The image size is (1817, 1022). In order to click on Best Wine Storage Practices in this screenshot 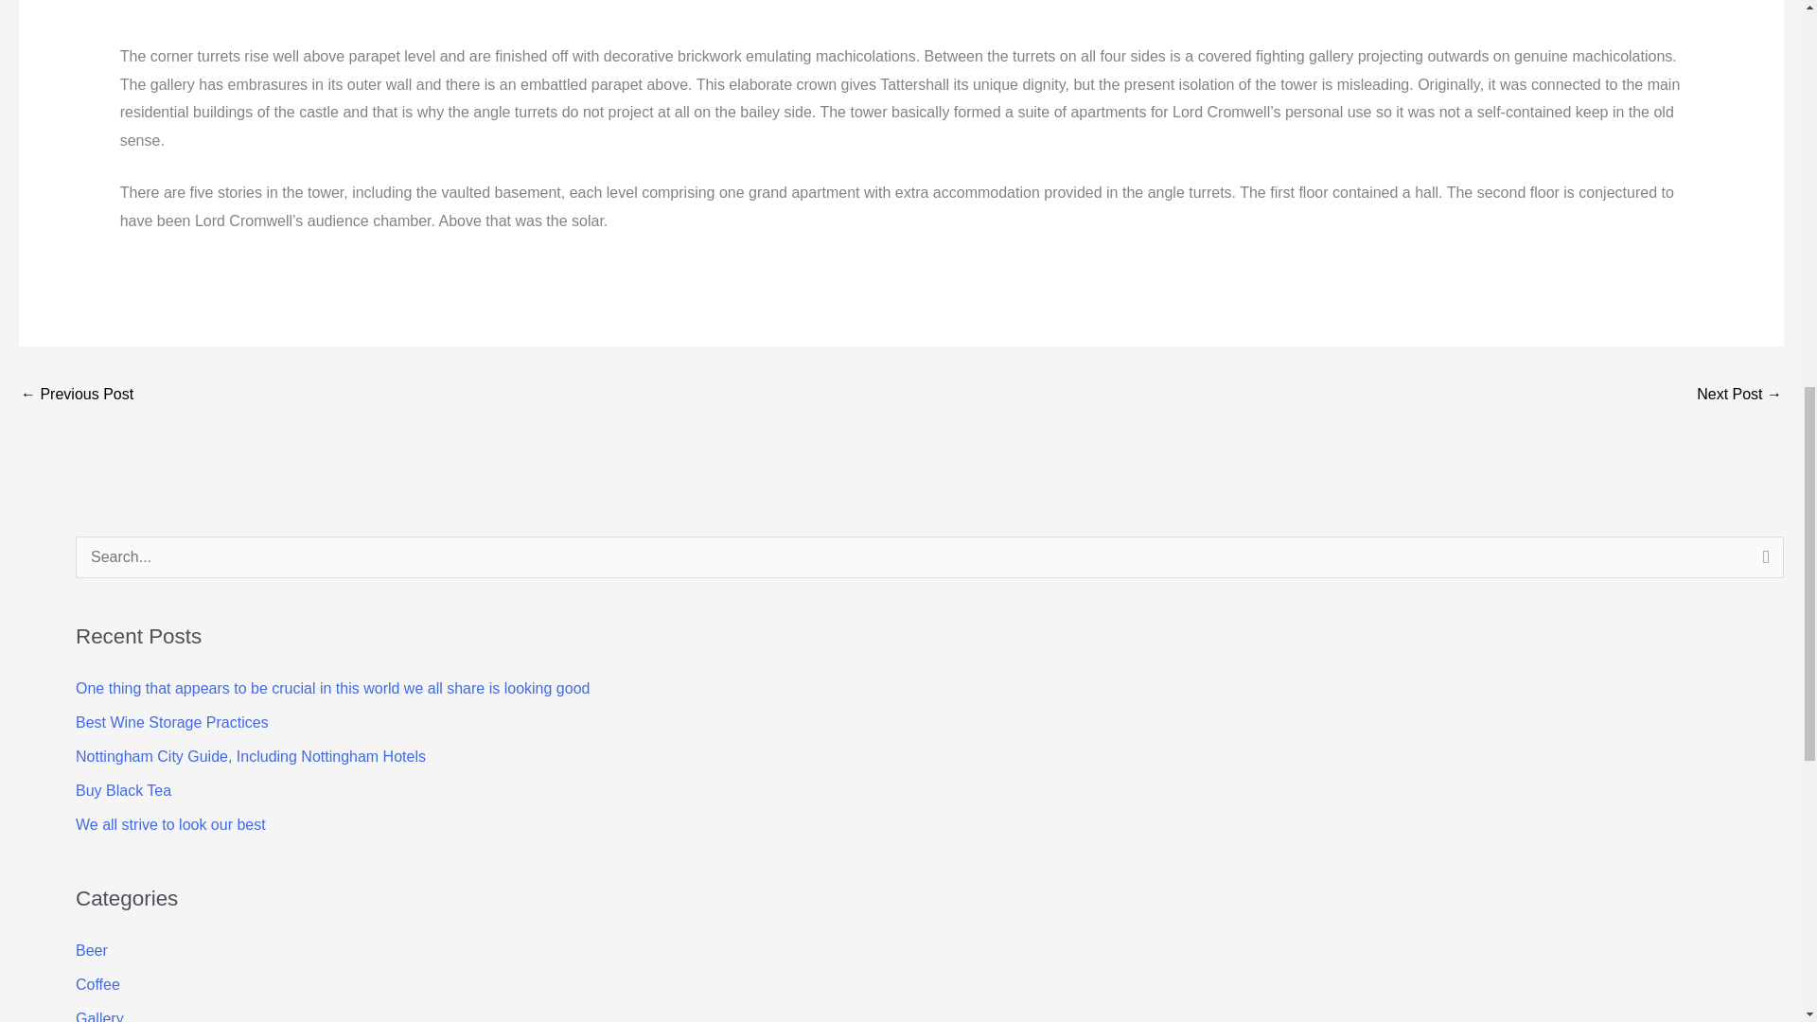, I will do `click(172, 722)`.